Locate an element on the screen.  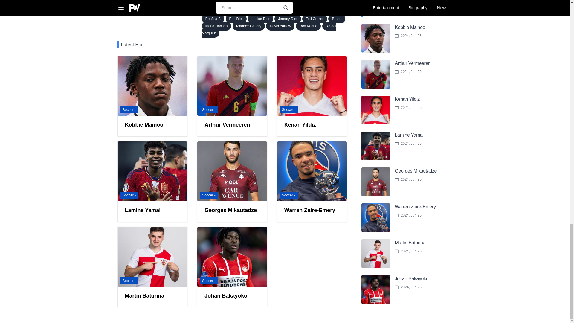
Queens Park Rangers is located at coordinates (324, 11).